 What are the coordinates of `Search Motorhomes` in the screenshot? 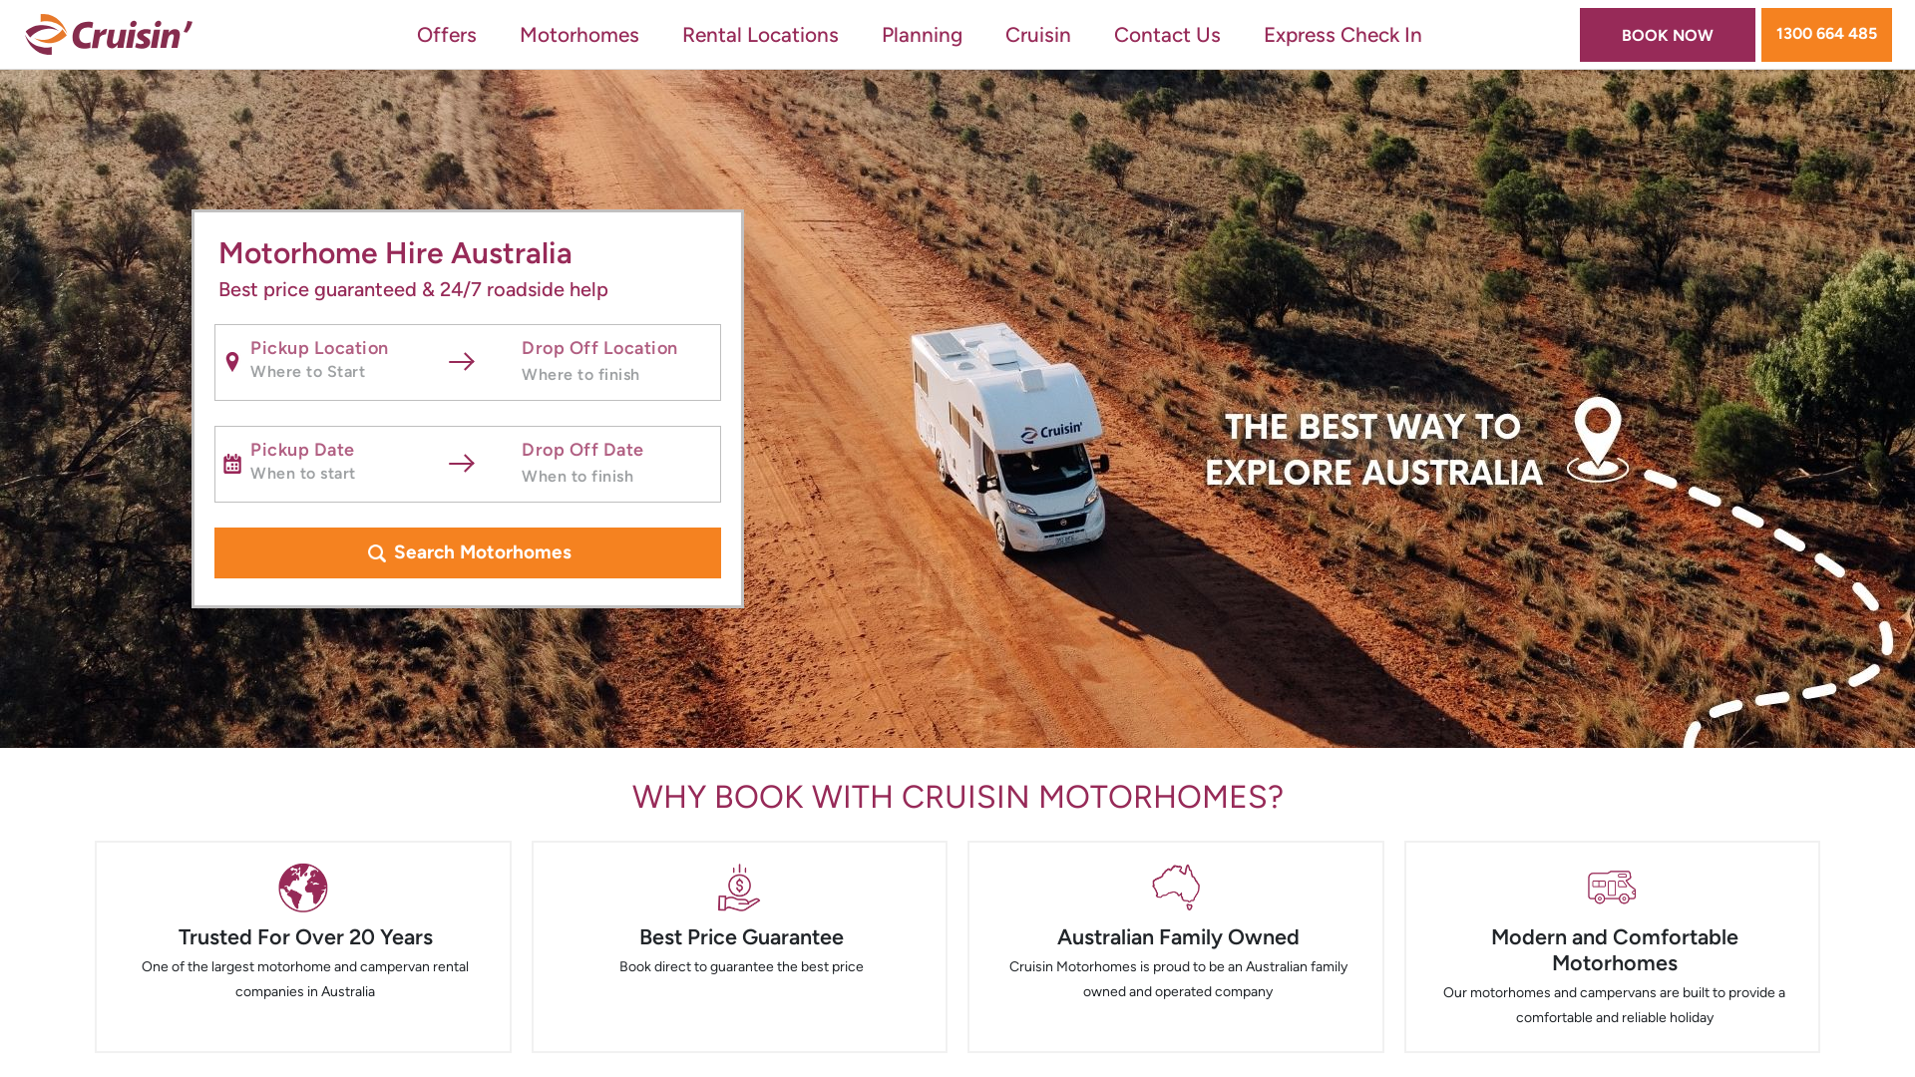 It's located at (468, 552).